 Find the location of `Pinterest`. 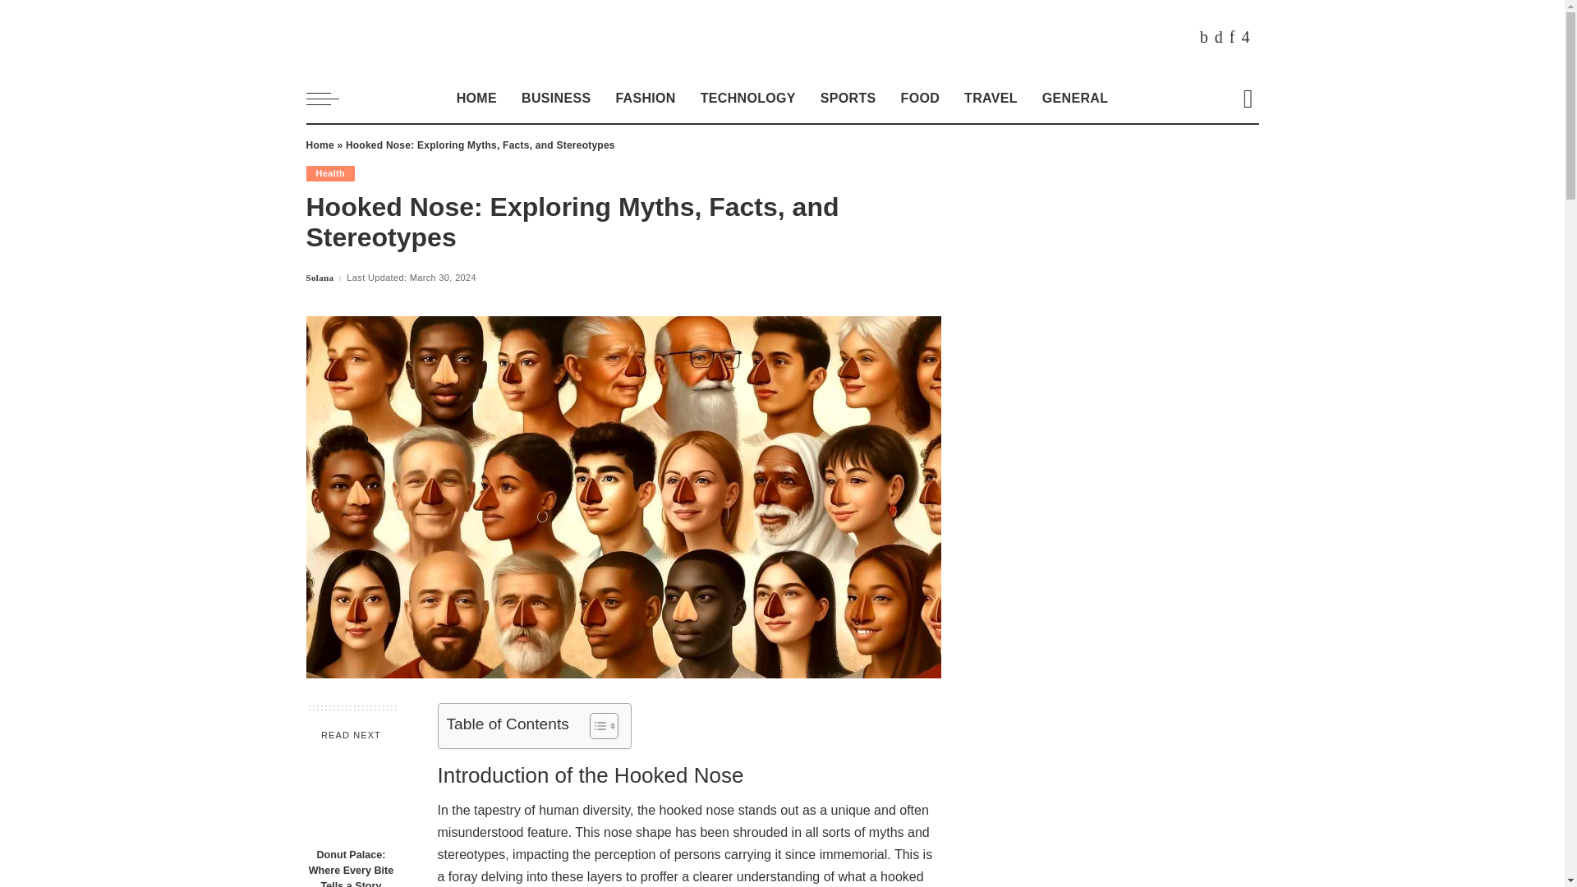

Pinterest is located at coordinates (1232, 37).